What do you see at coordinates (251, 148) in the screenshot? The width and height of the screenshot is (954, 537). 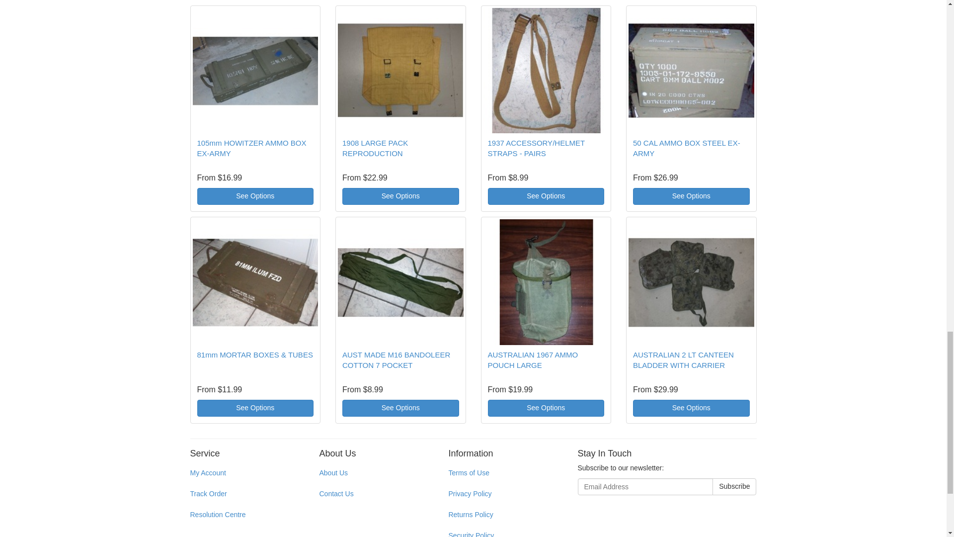 I see `105mm HOWITZER AMMO BOX EX-ARMY` at bounding box center [251, 148].